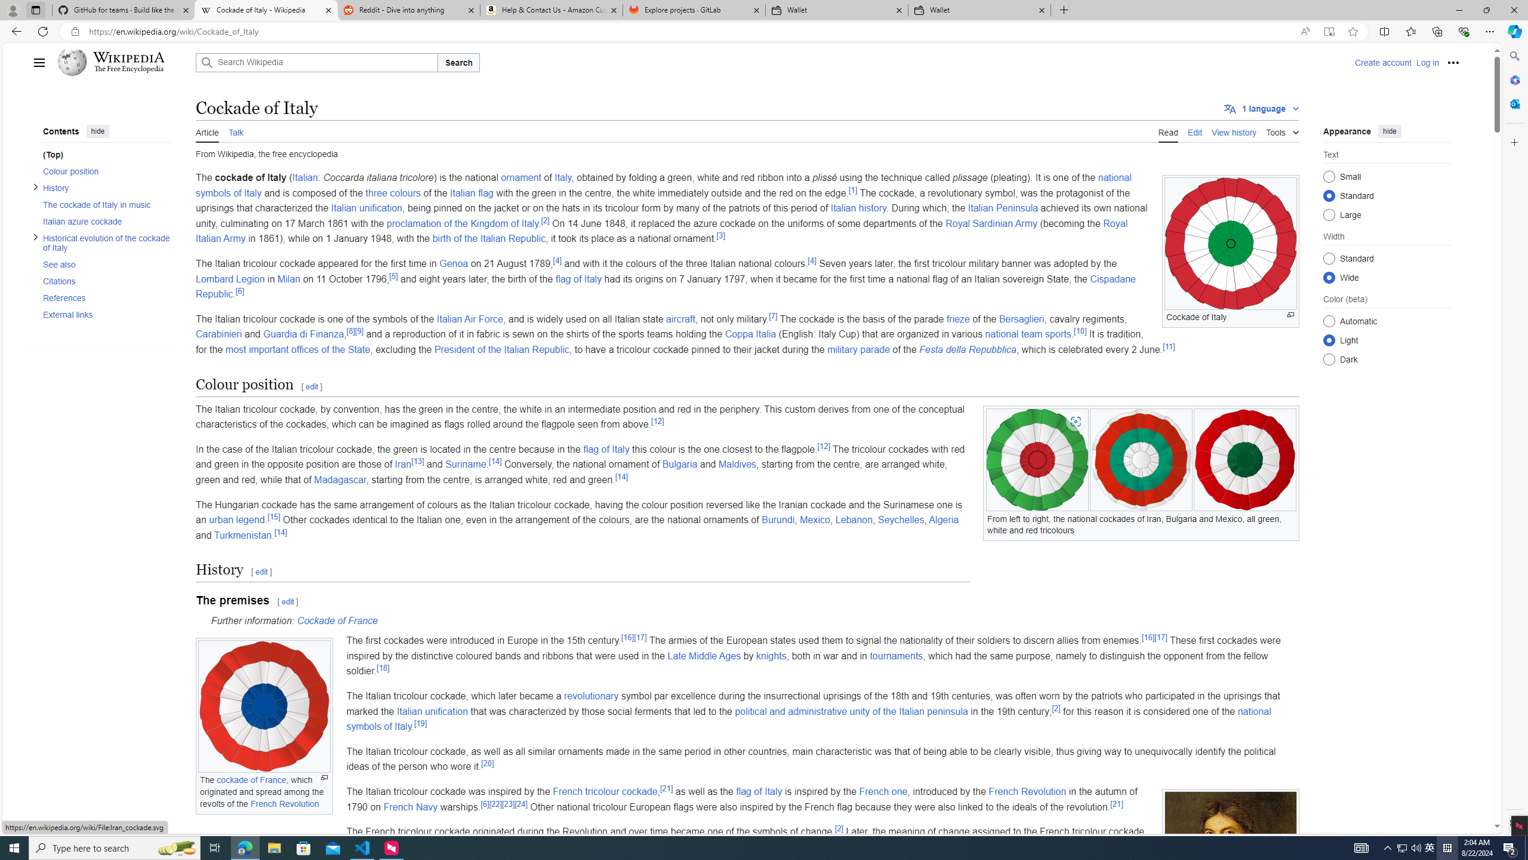  I want to click on History, so click(106, 188).